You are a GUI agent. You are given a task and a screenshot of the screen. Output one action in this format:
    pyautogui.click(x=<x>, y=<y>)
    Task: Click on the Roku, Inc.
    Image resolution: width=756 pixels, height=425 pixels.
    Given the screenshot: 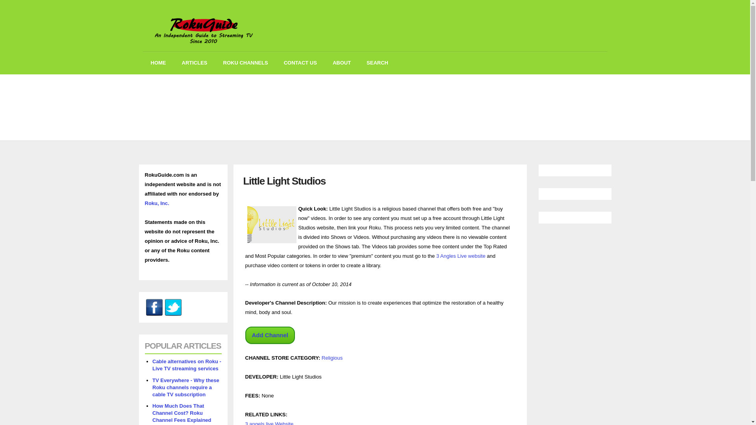 What is the action you would take?
    pyautogui.click(x=157, y=203)
    